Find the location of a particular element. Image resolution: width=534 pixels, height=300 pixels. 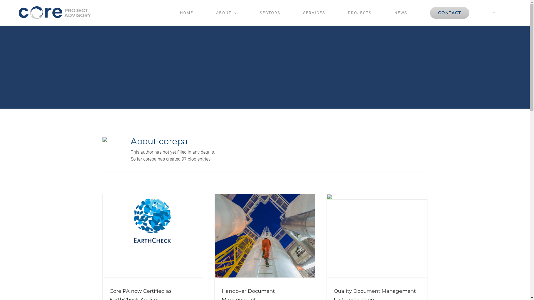

SECTORS is located at coordinates (270, 13).